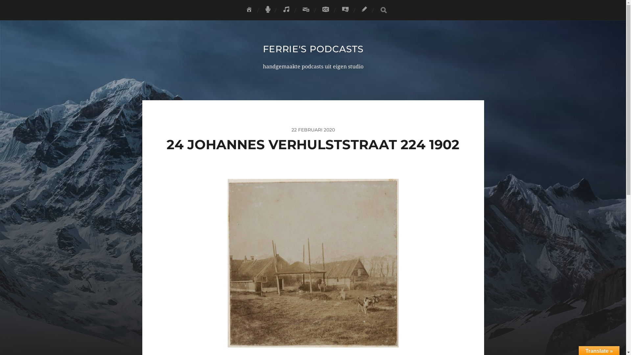 This screenshot has height=355, width=631. Describe the element at coordinates (249, 10) in the screenshot. I see `HOME` at that location.